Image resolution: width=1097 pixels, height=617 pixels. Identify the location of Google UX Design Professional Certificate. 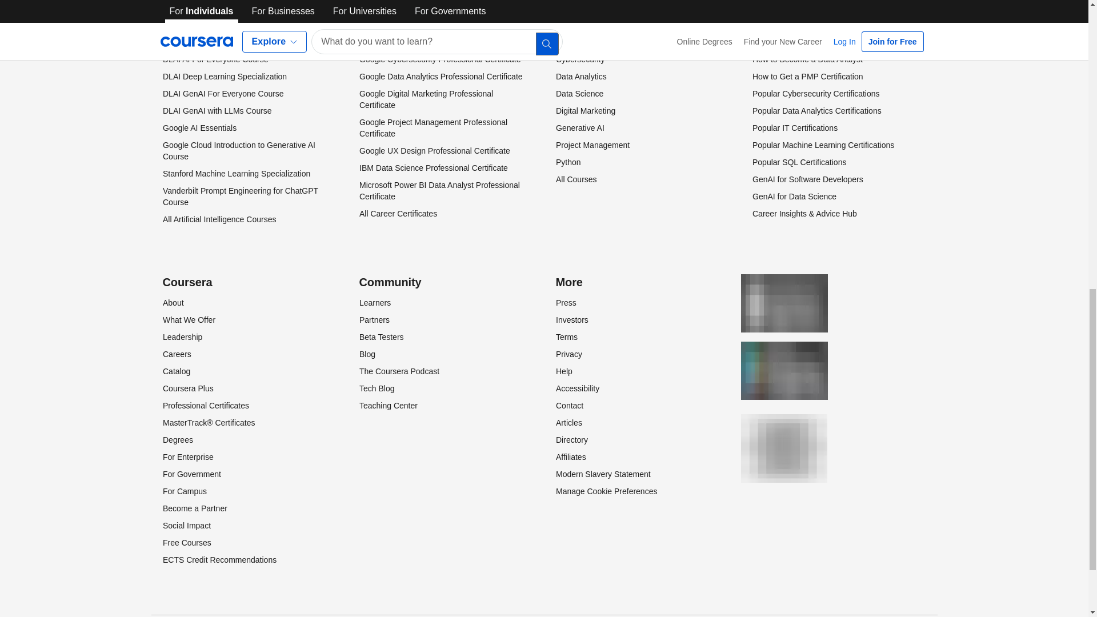
(434, 151).